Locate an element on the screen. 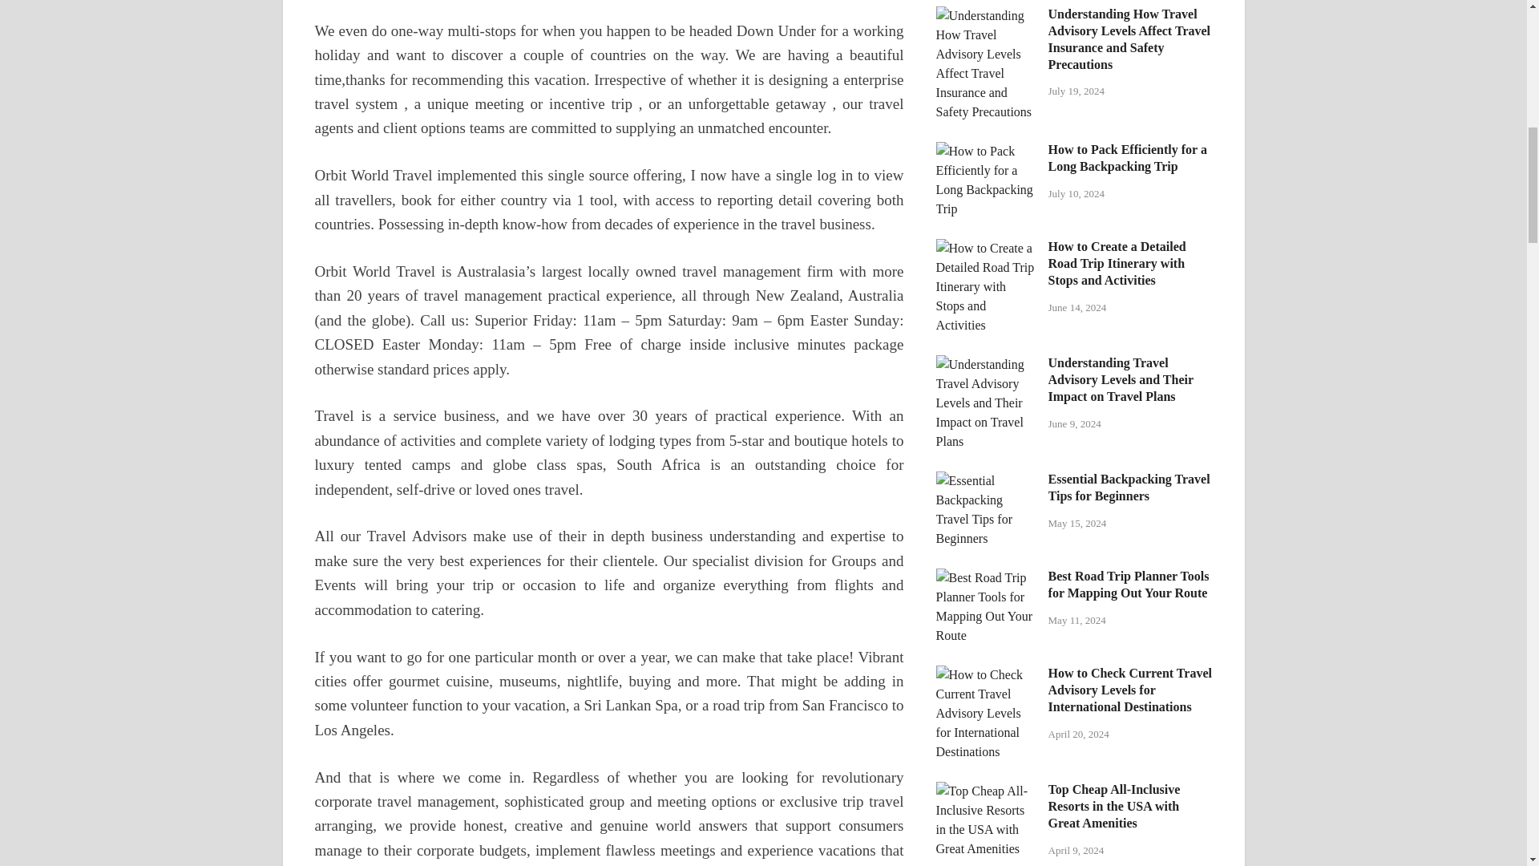 The image size is (1539, 866). Best Road Trip Planner Tools for Mapping Out Your Route is located at coordinates (986, 577).